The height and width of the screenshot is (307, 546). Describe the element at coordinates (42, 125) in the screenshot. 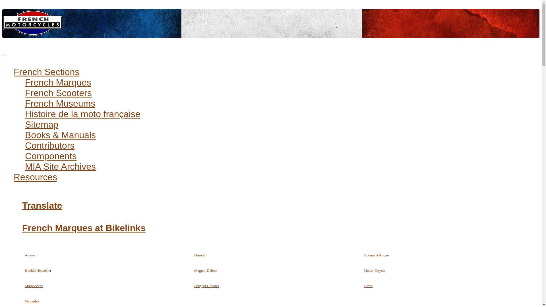

I see `Sitemap` at that location.